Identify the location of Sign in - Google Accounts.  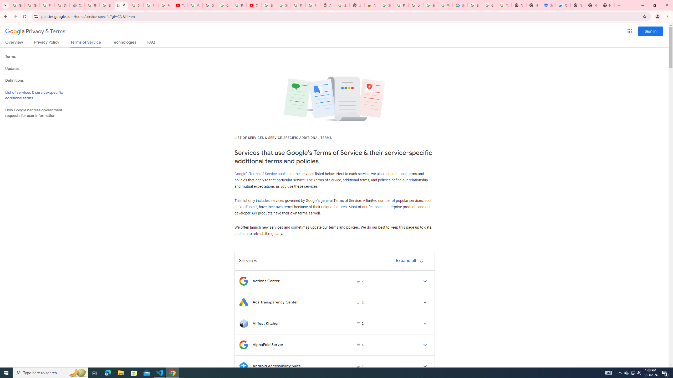
(386, 5).